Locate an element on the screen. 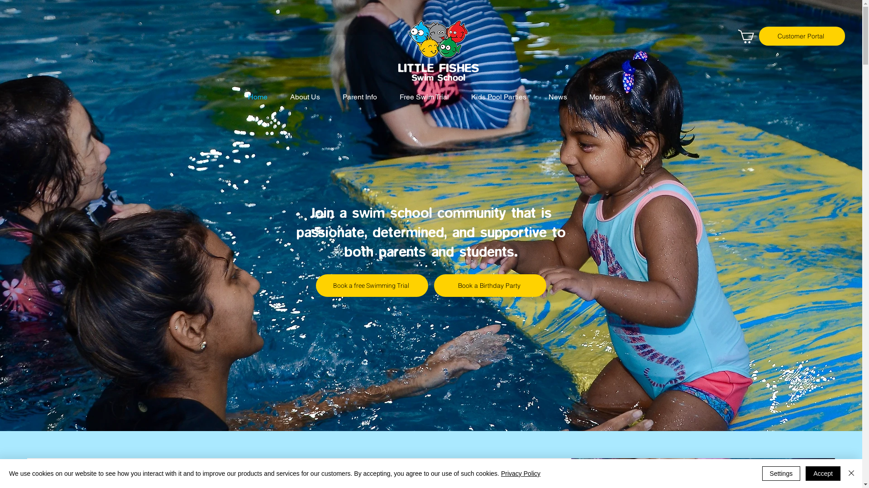 The height and width of the screenshot is (488, 869). News is located at coordinates (562, 97).